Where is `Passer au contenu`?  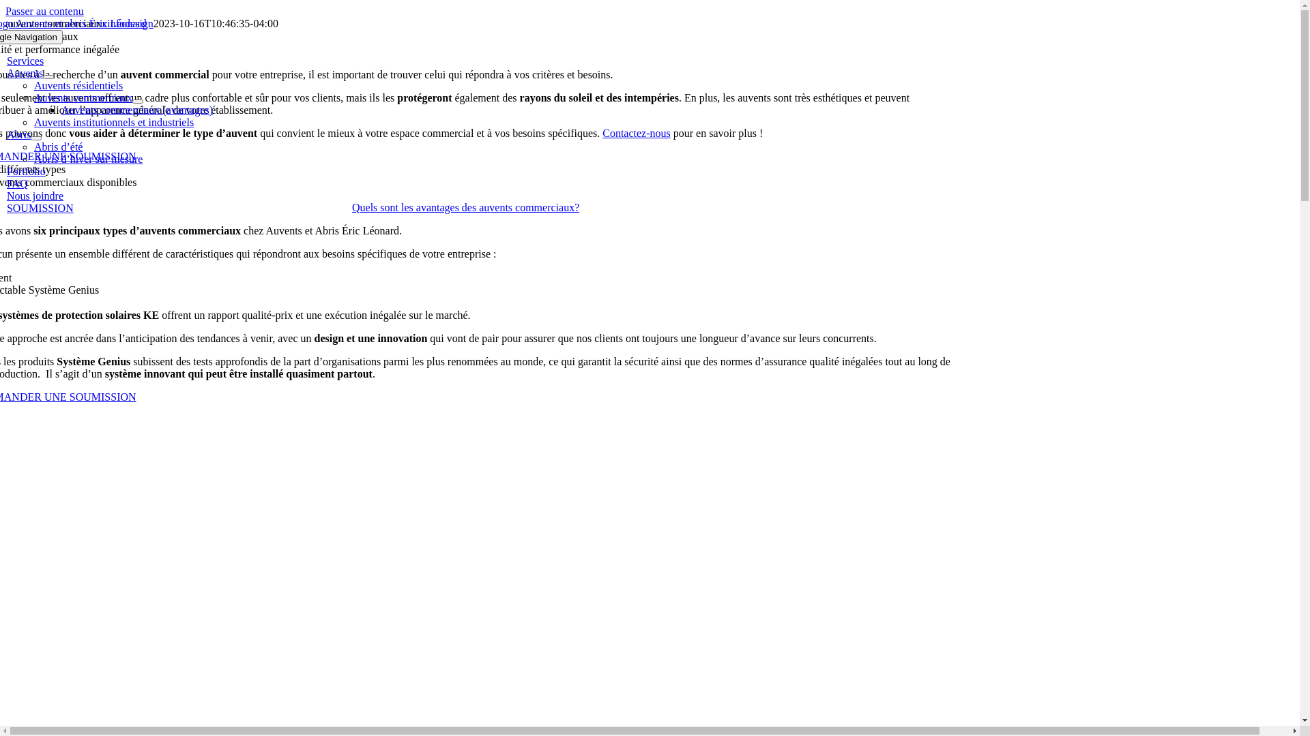 Passer au contenu is located at coordinates (44, 11).